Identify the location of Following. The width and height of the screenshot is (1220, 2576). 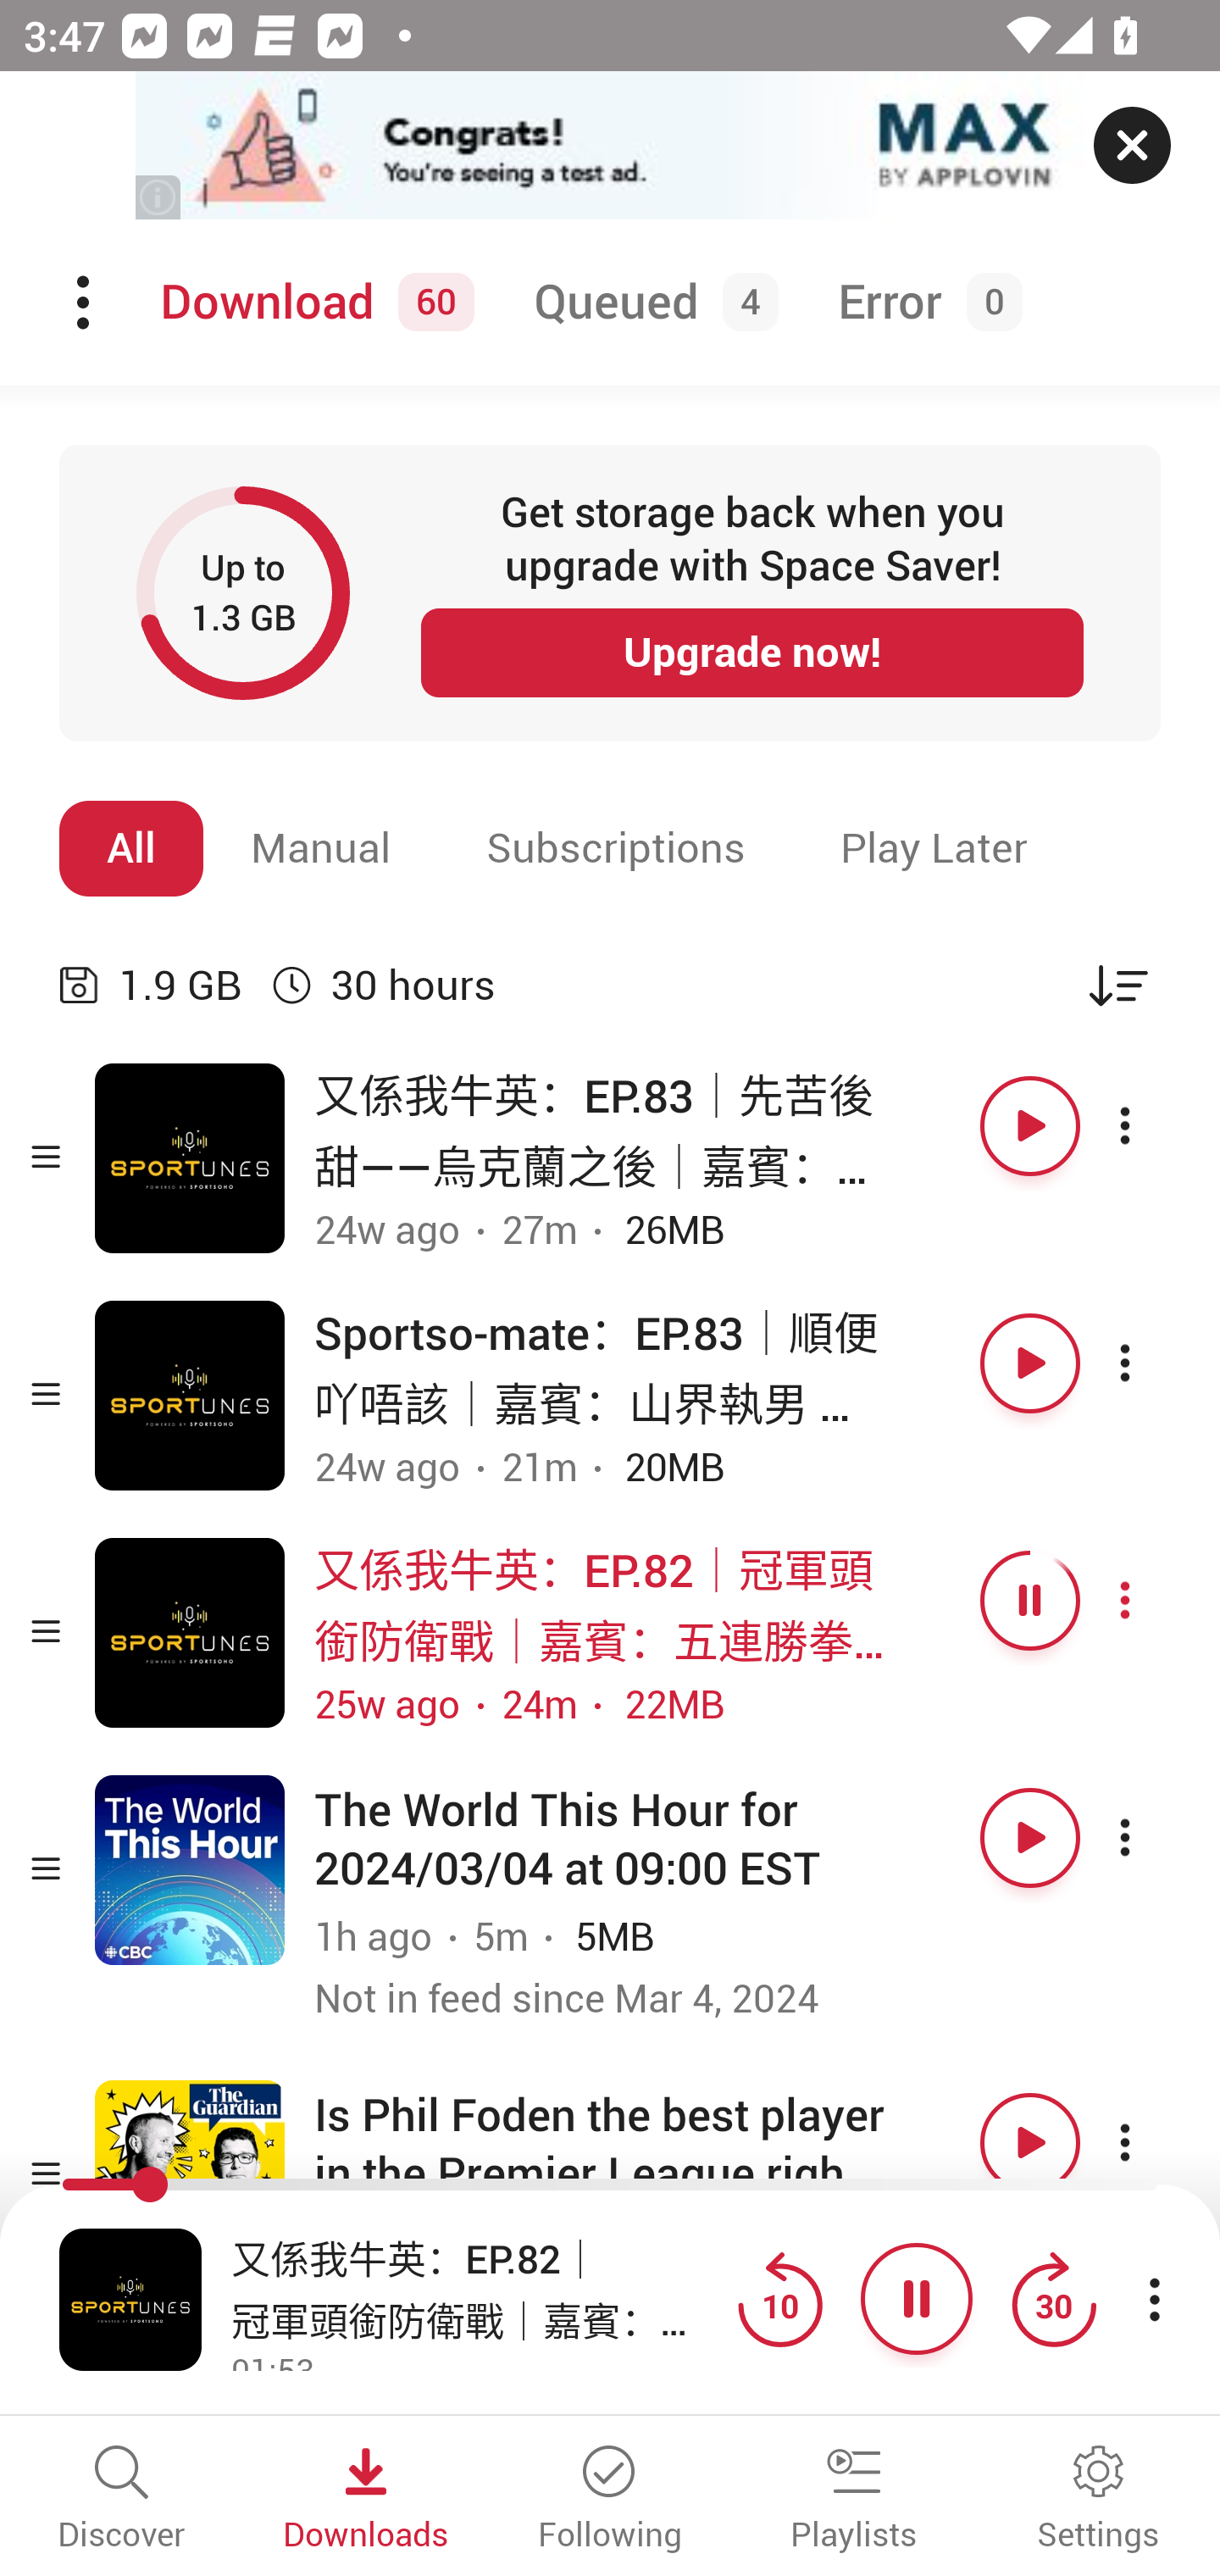
(610, 2500).